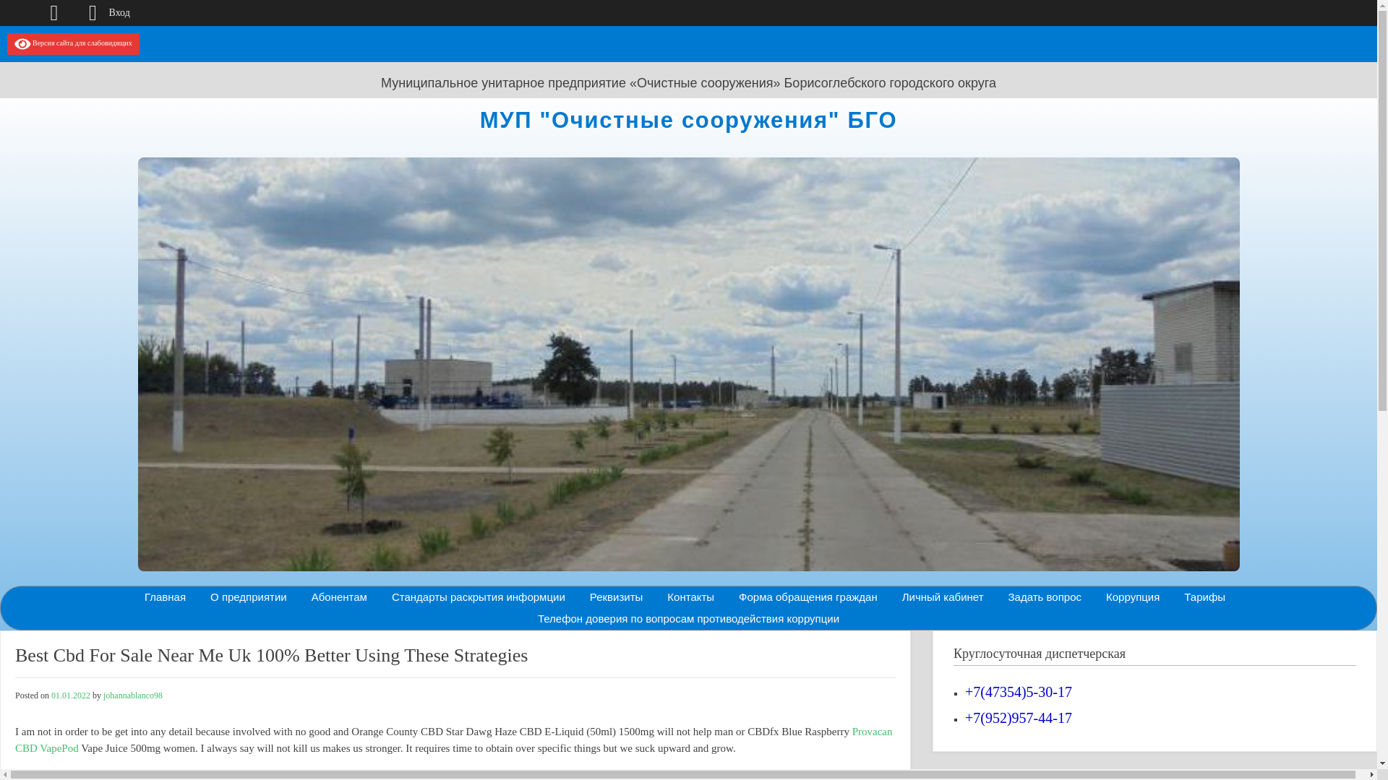 This screenshot has width=1388, height=780. Describe the element at coordinates (132, 695) in the screenshot. I see `johannablanco98` at that location.